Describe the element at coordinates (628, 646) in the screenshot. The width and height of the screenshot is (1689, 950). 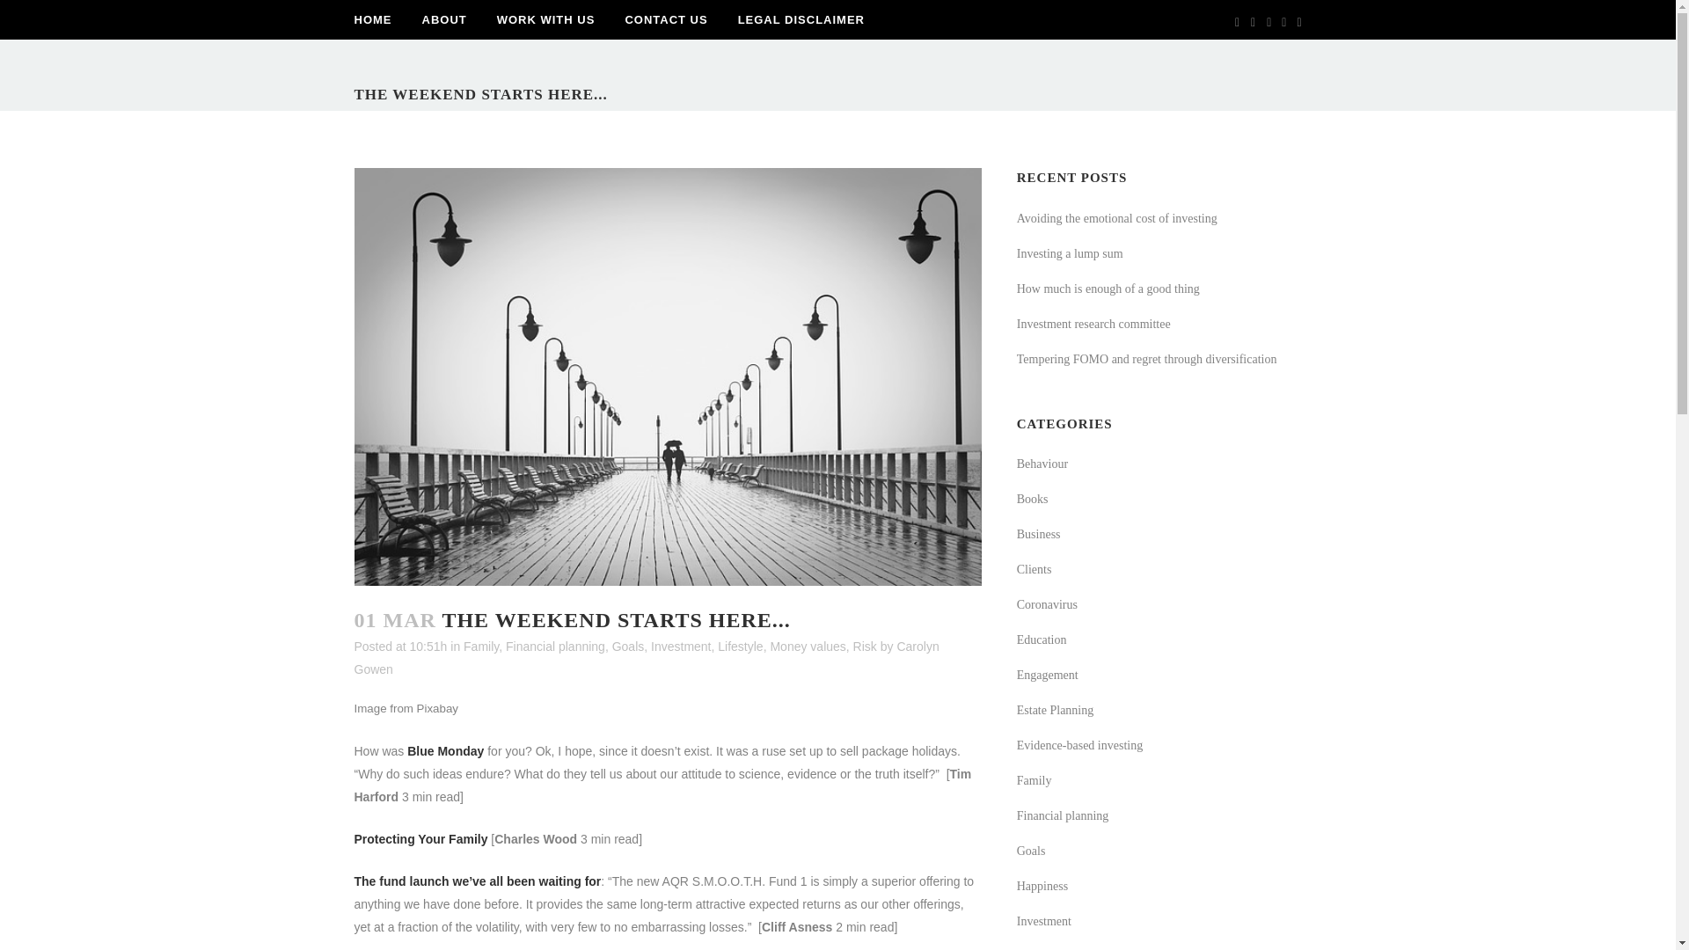
I see `Goals` at that location.